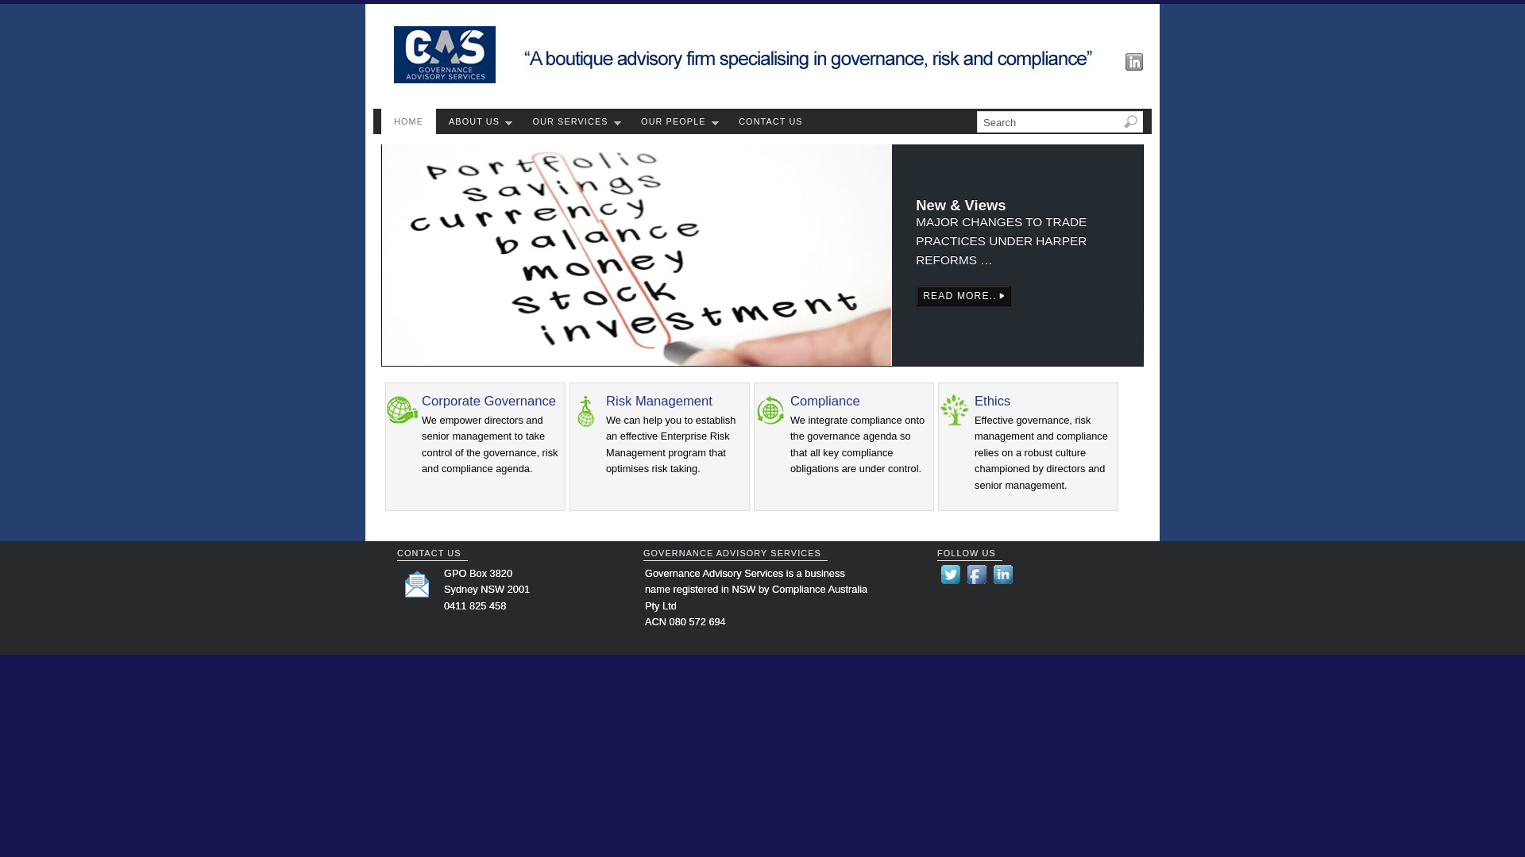  What do you see at coordinates (1002, 584) in the screenshot?
I see `Visit Us On Linkedin` at bounding box center [1002, 584].